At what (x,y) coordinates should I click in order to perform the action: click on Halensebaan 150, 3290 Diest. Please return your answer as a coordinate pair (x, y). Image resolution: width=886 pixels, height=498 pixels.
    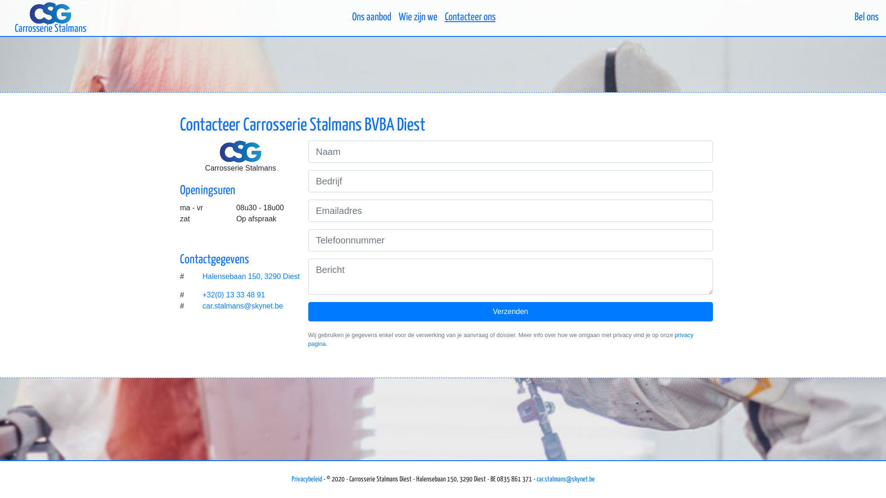
    Looking at the image, I should click on (252, 277).